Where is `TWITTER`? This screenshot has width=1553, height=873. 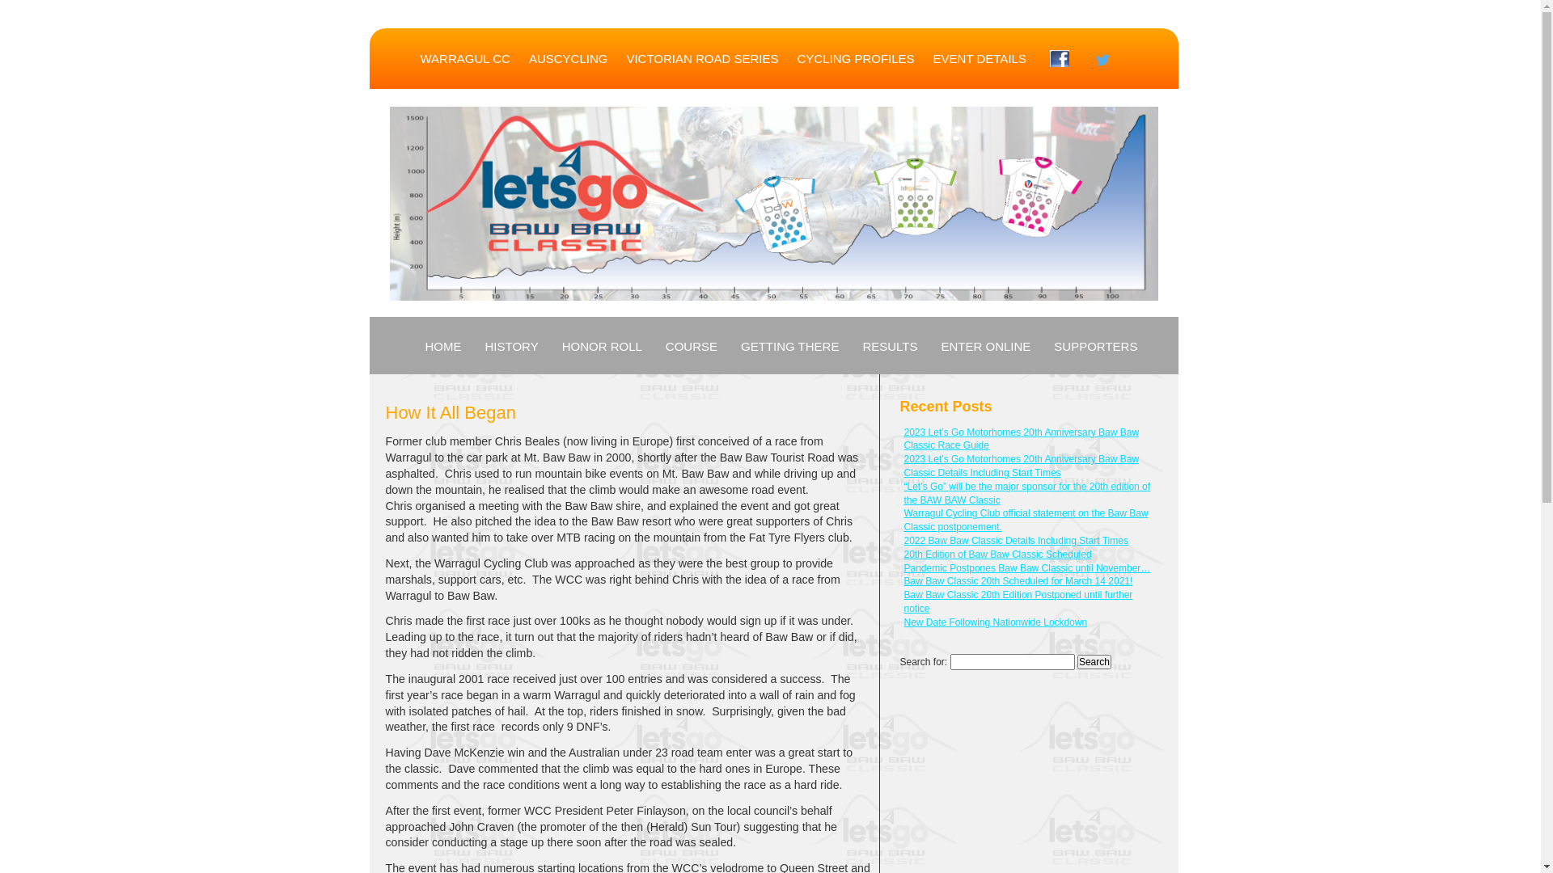
TWITTER is located at coordinates (1102, 60).